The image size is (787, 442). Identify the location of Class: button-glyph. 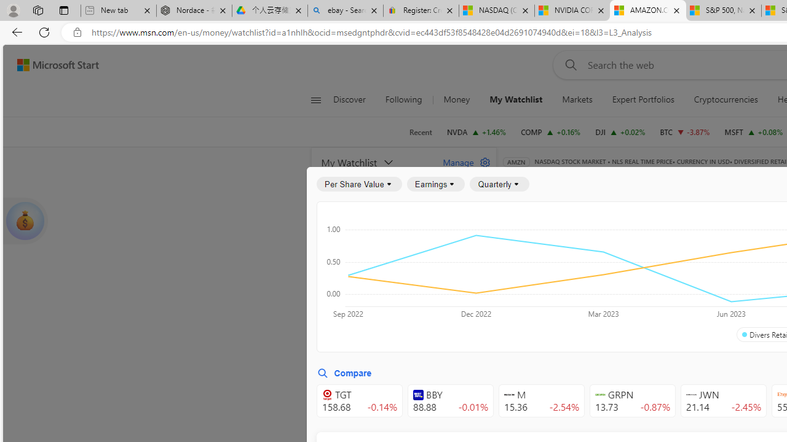
(316, 99).